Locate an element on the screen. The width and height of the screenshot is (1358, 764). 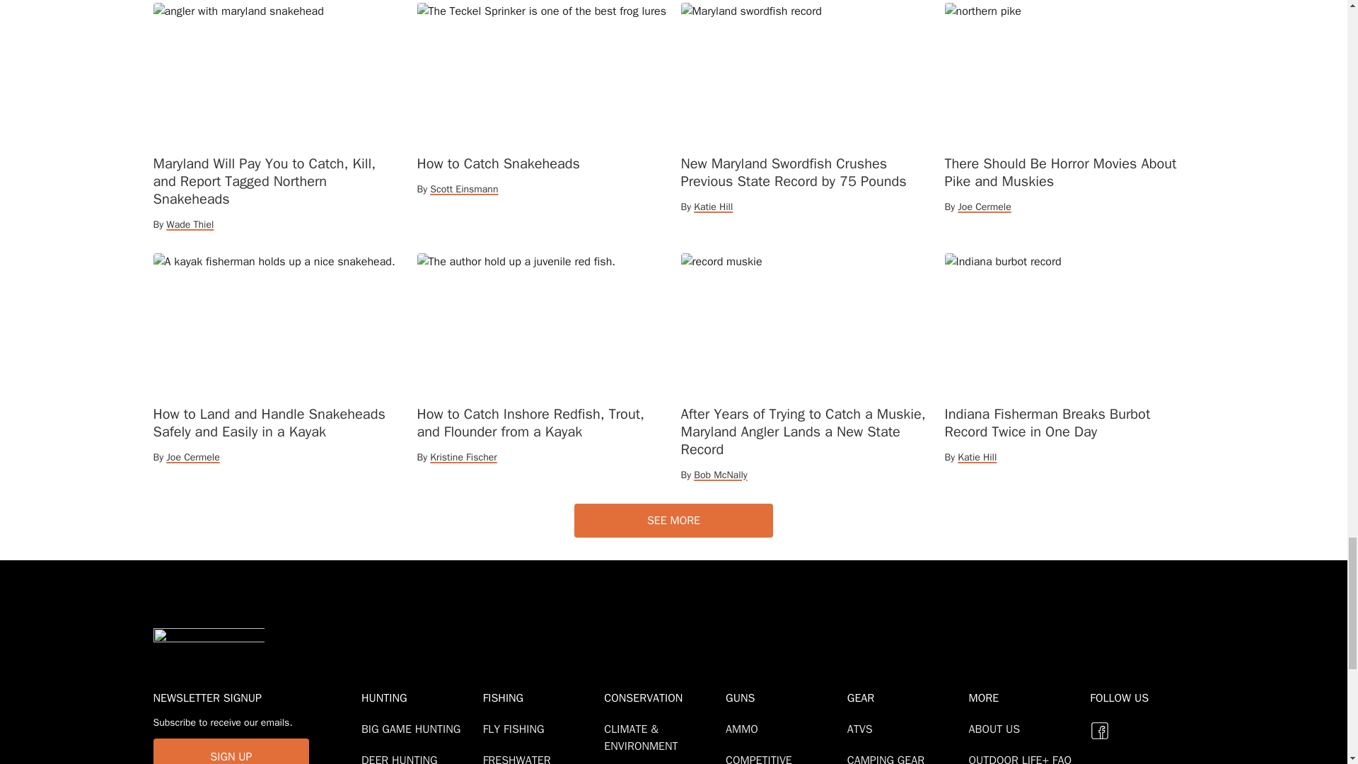
Fly Fishing is located at coordinates (516, 729).